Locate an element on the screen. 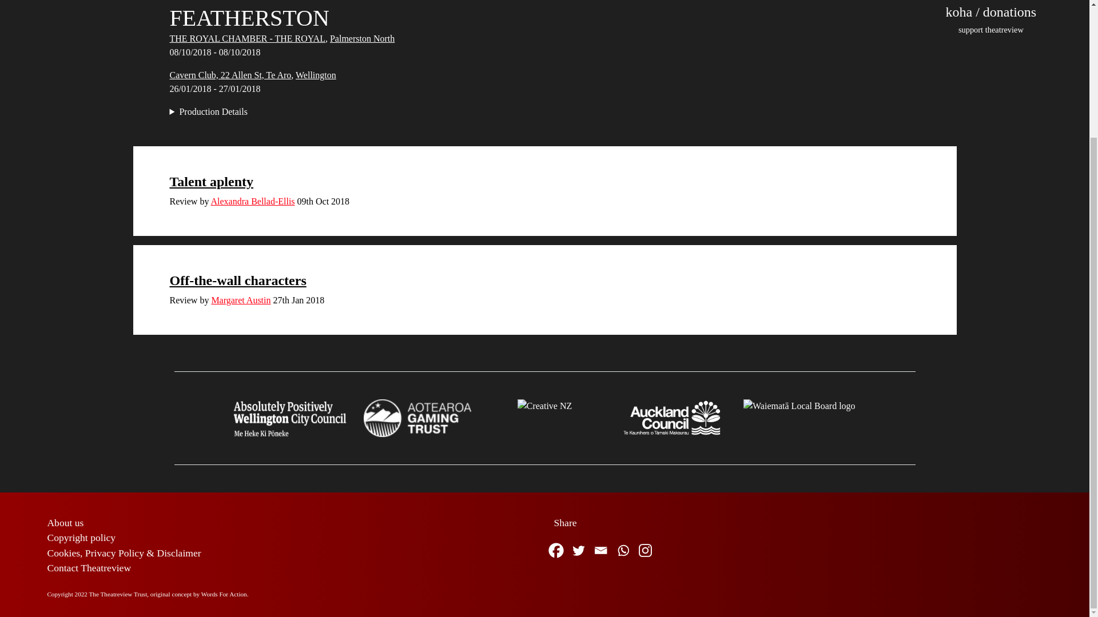  Copyright policy is located at coordinates (81, 537).